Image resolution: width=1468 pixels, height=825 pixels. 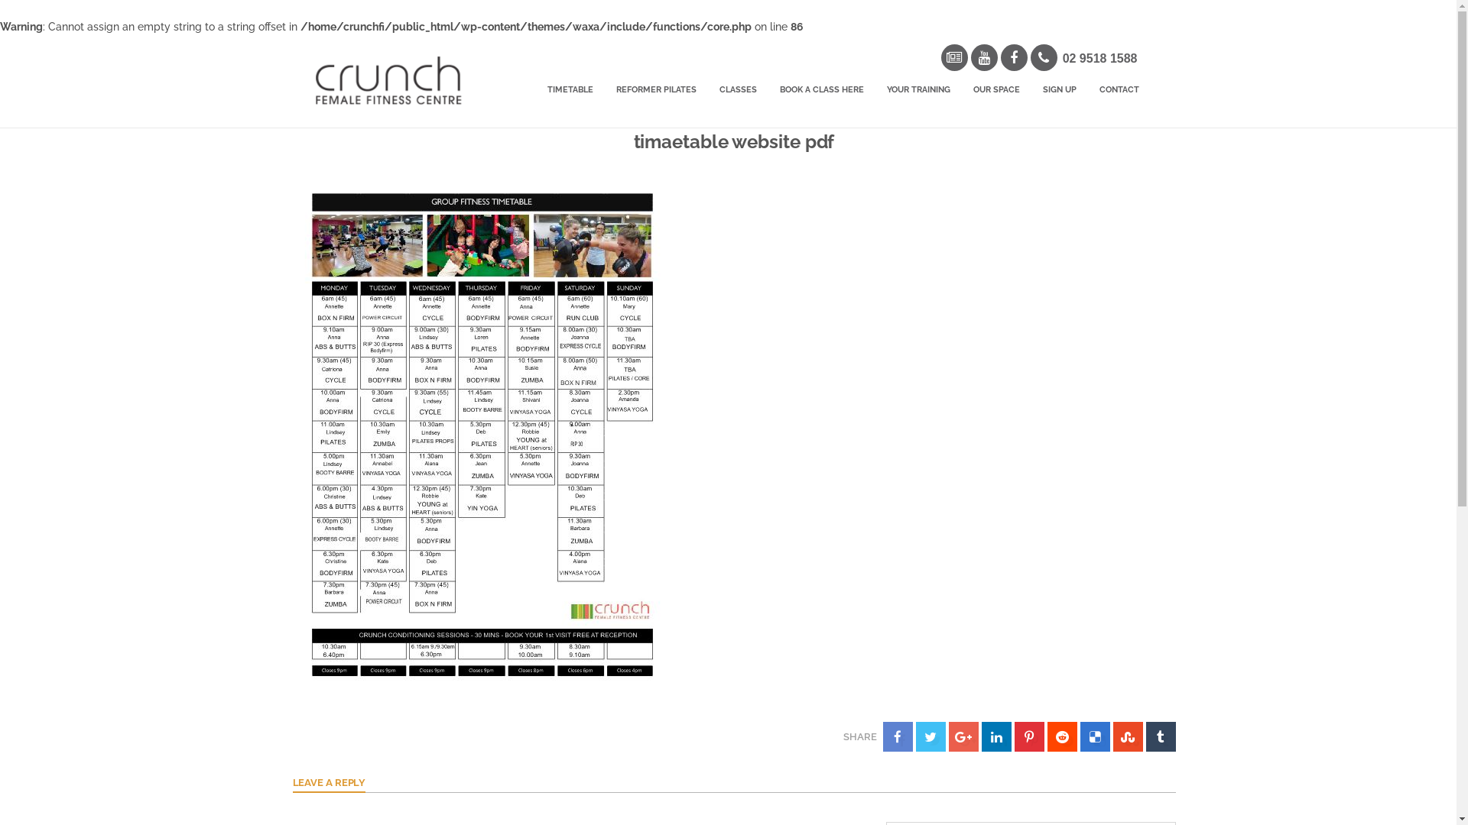 What do you see at coordinates (997, 736) in the screenshot?
I see `Share toLinkedin` at bounding box center [997, 736].